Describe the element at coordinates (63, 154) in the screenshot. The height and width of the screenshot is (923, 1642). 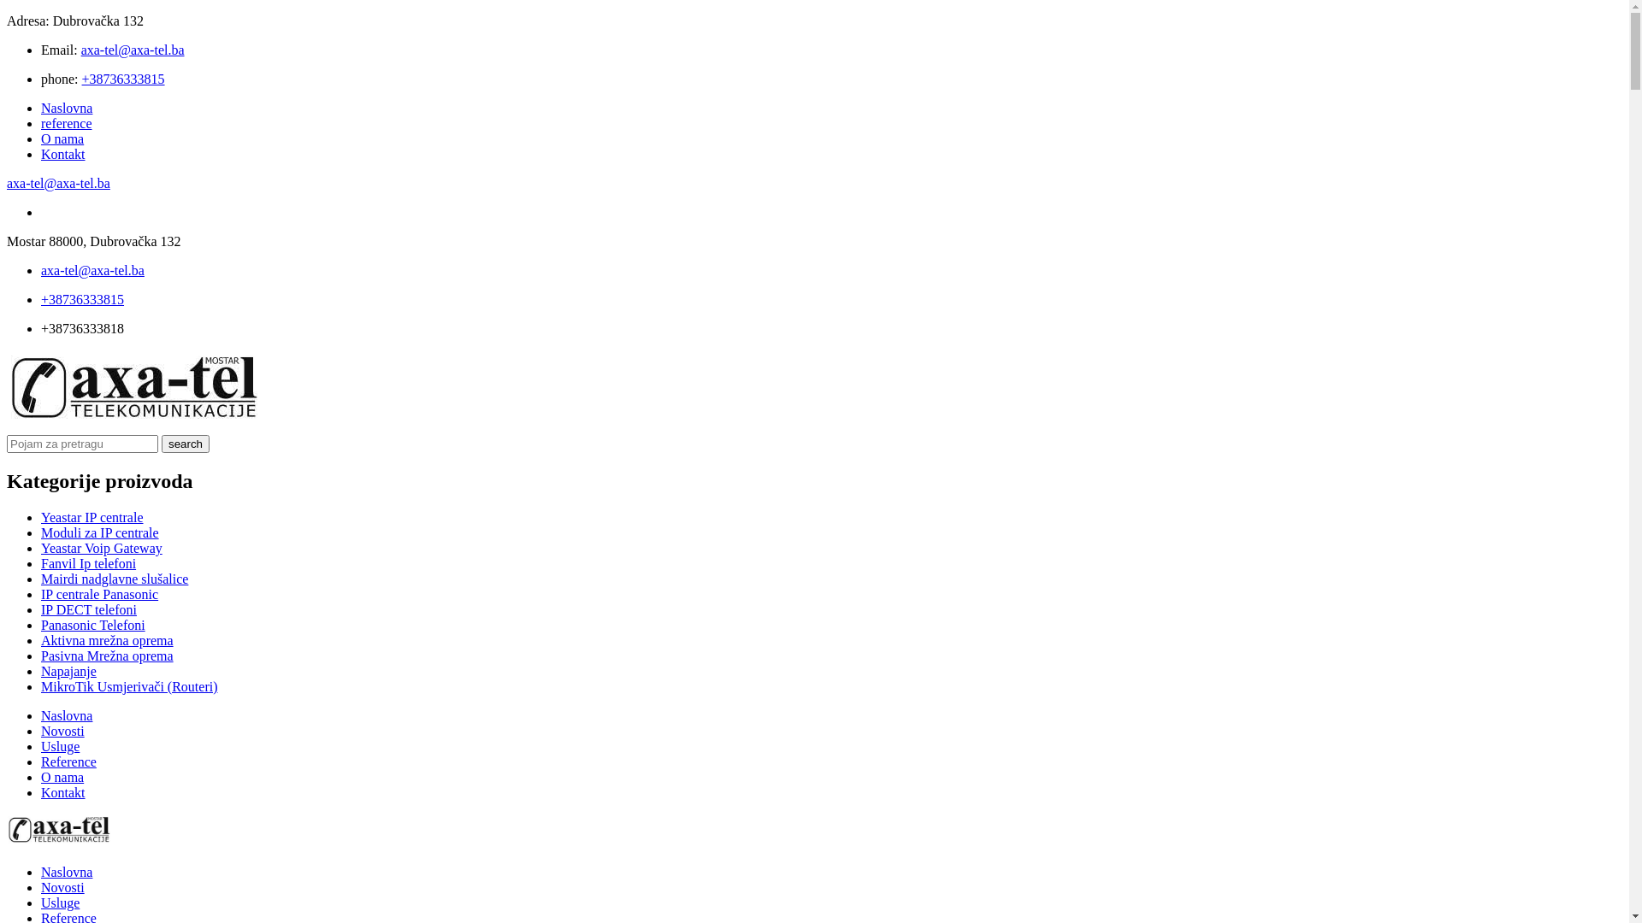
I see `Kontakt` at that location.